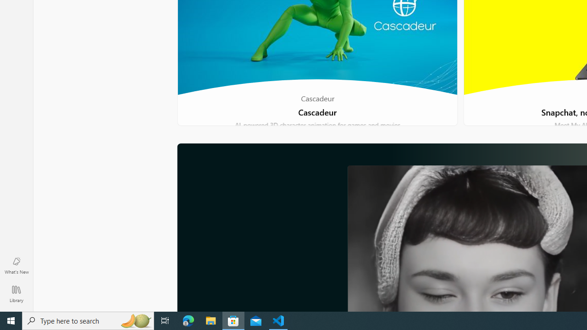 The image size is (587, 330). Describe the element at coordinates (17, 293) in the screenshot. I see `Library` at that location.